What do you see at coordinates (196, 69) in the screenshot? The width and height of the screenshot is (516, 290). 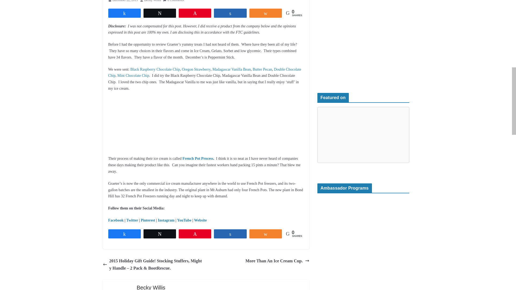 I see `Oregon Strawberry` at bounding box center [196, 69].